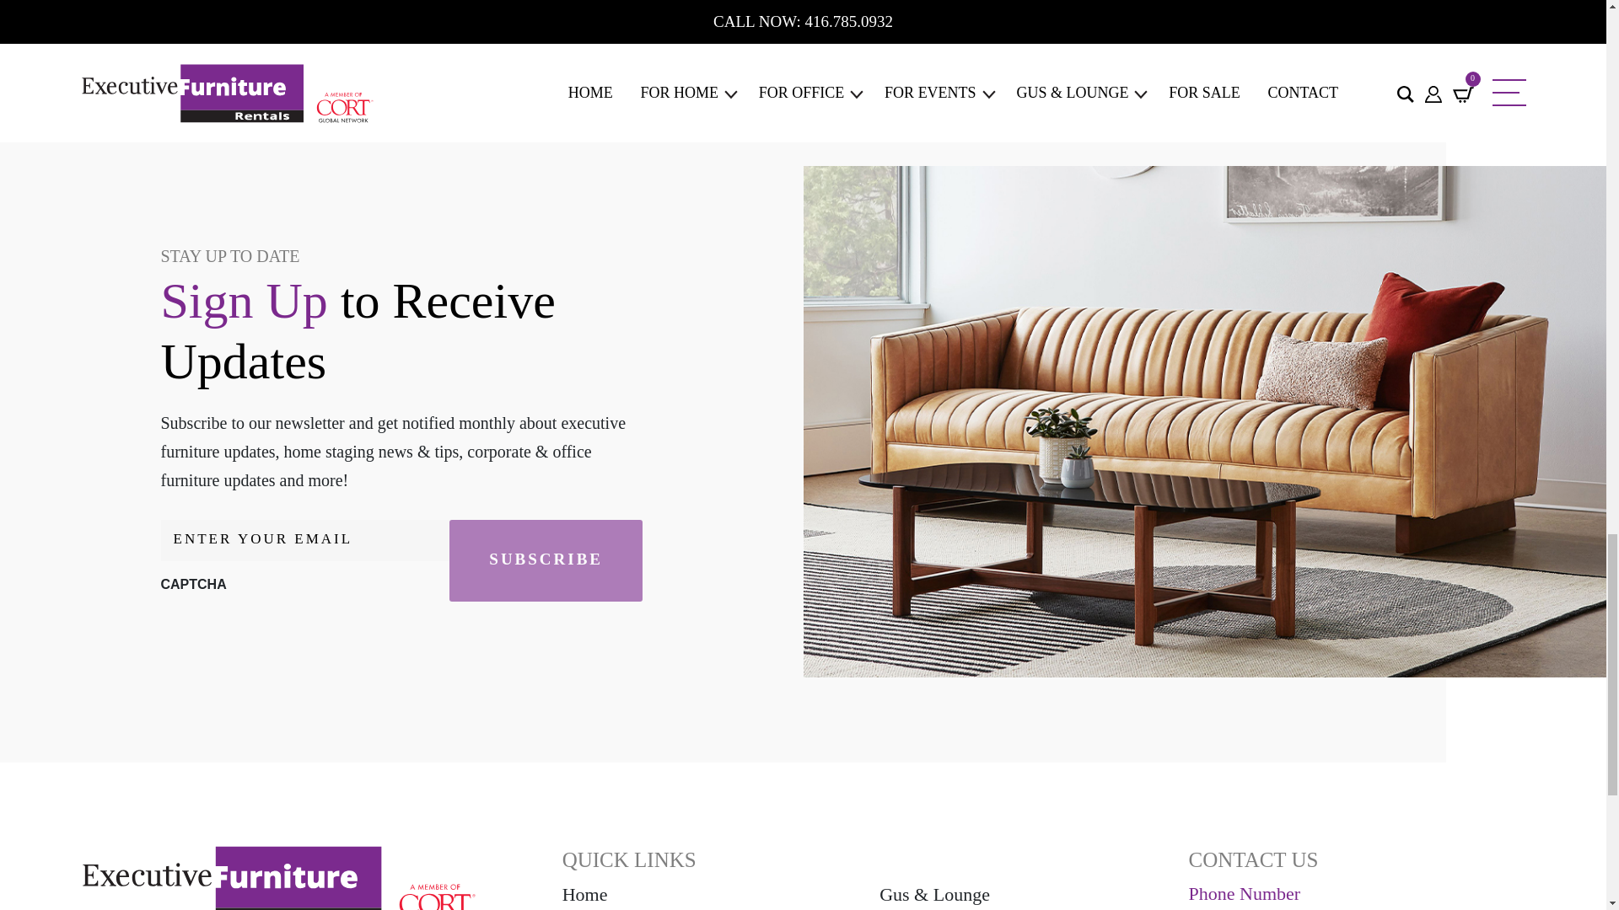 The width and height of the screenshot is (1619, 910). I want to click on Subscribe, so click(546, 560).